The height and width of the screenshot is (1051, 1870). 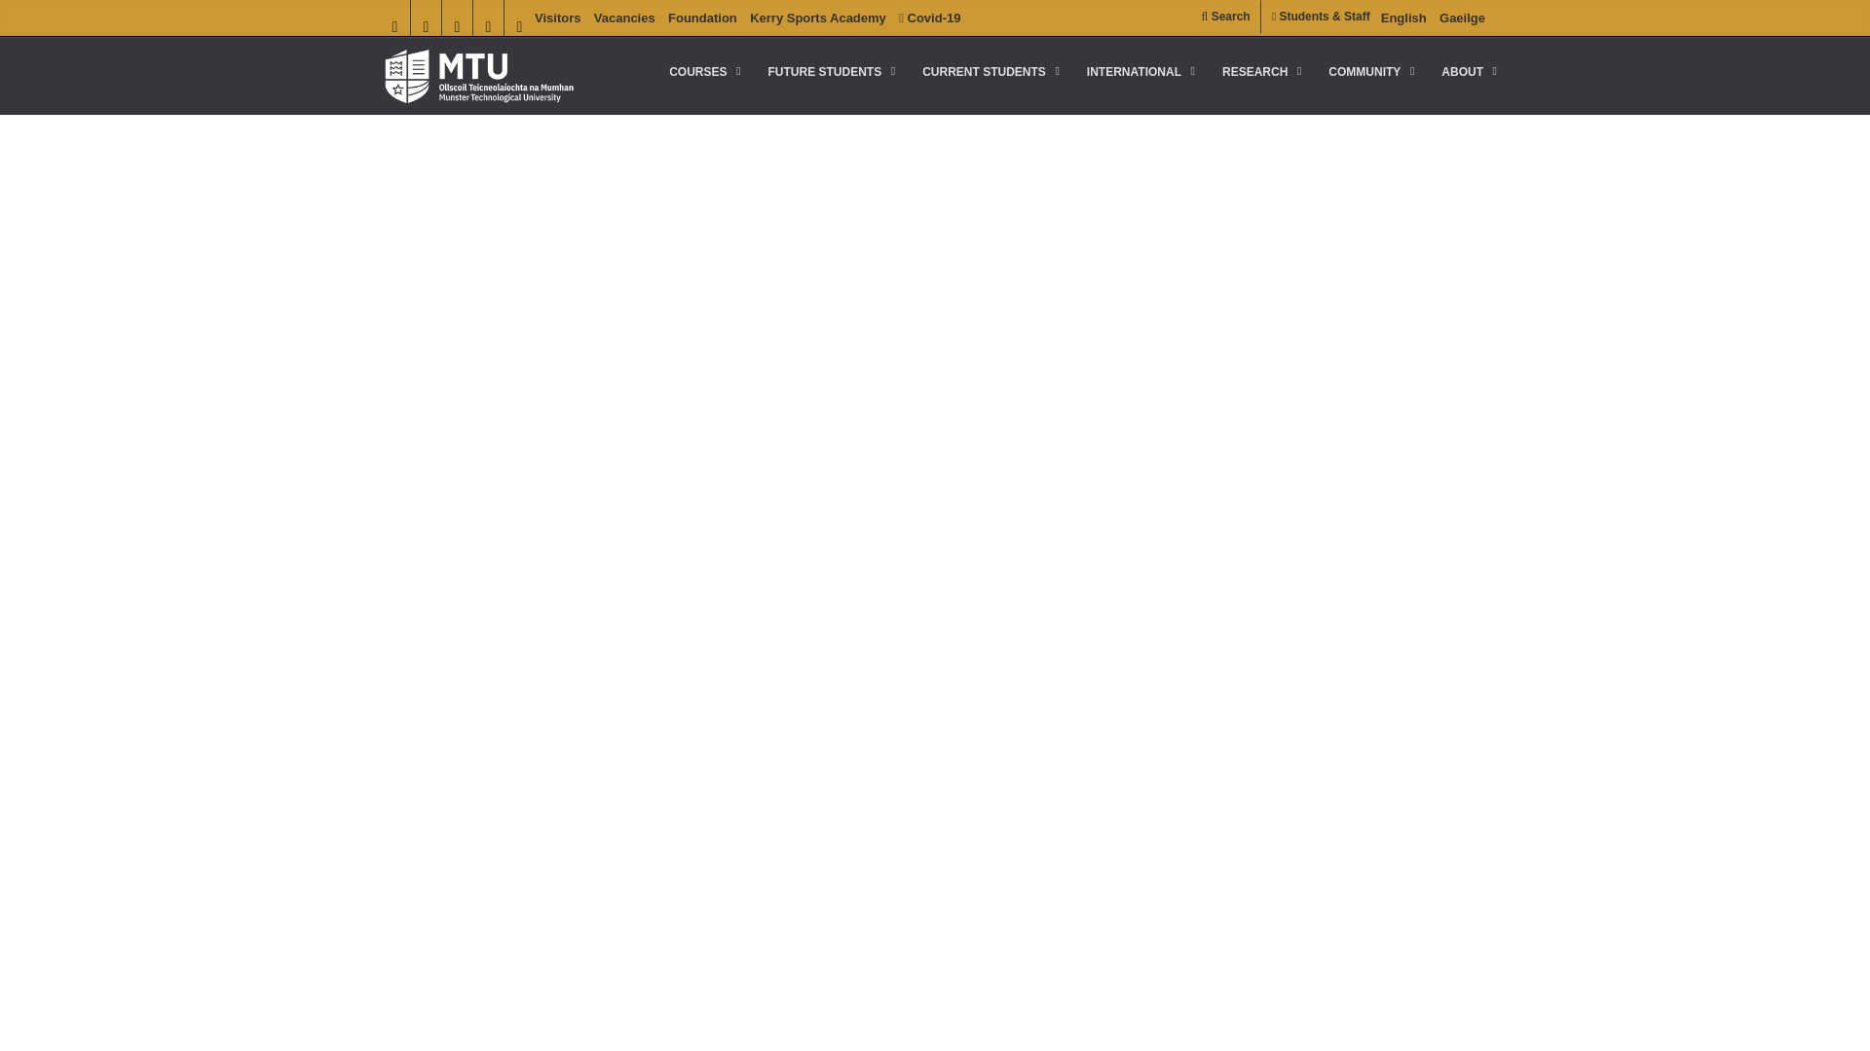 What do you see at coordinates (929, 18) in the screenshot?
I see `Covid-19` at bounding box center [929, 18].